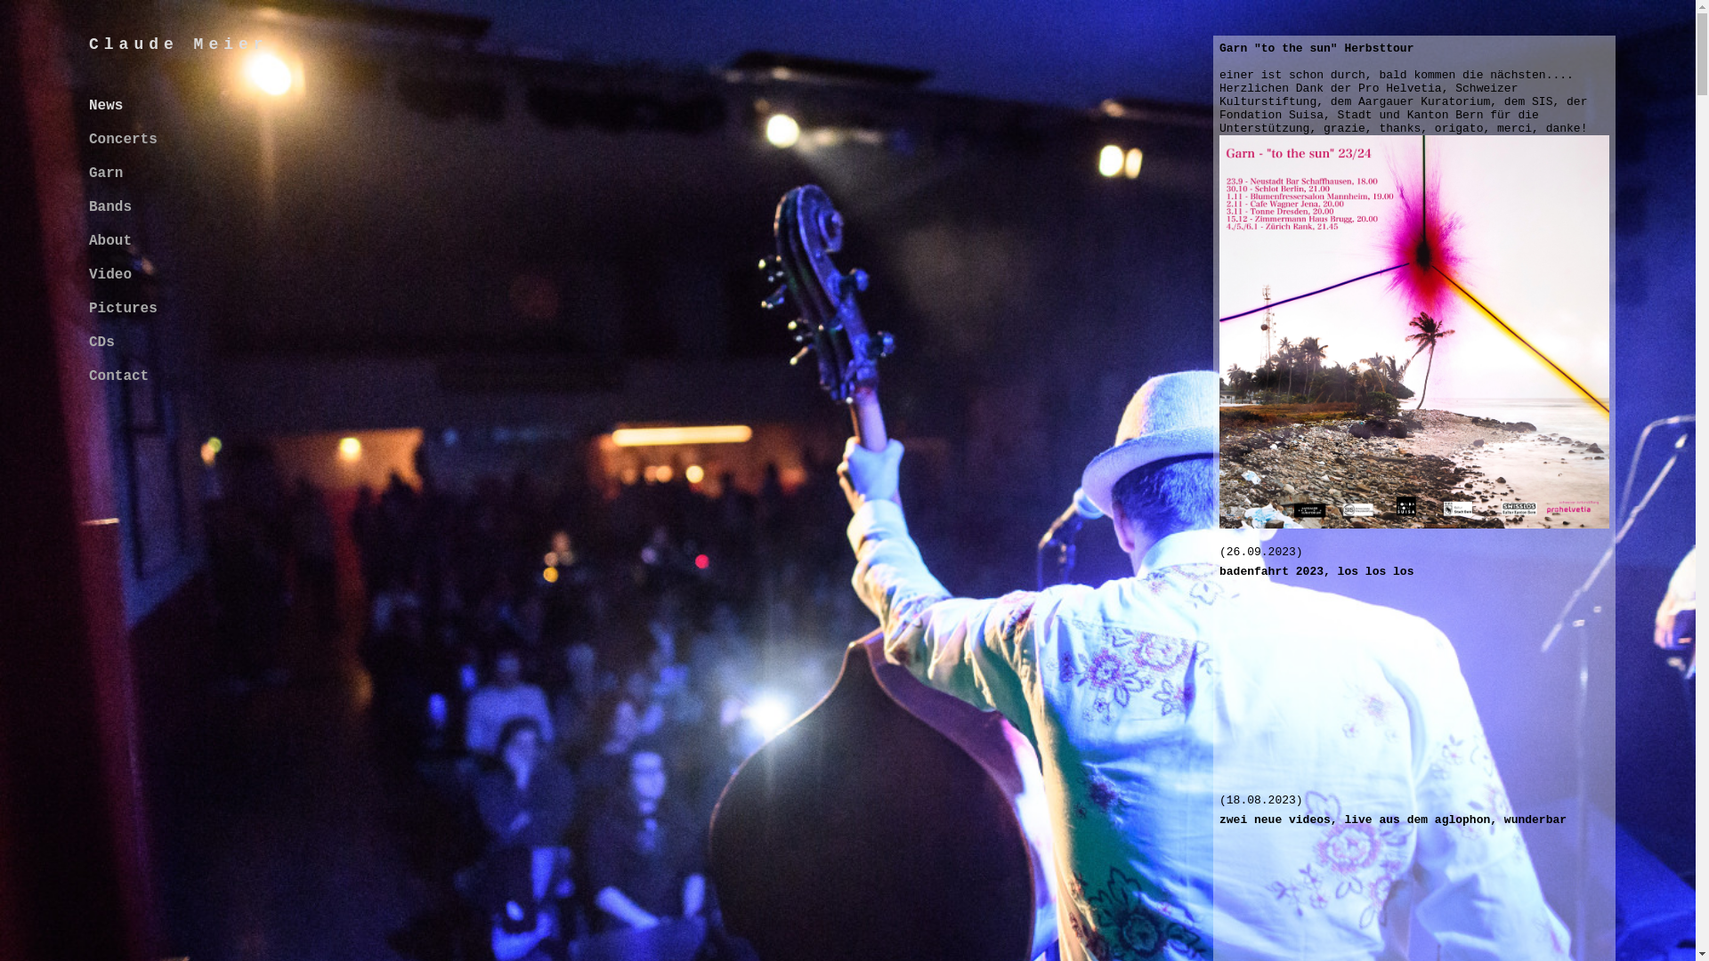  Describe the element at coordinates (110, 241) in the screenshot. I see `About` at that location.